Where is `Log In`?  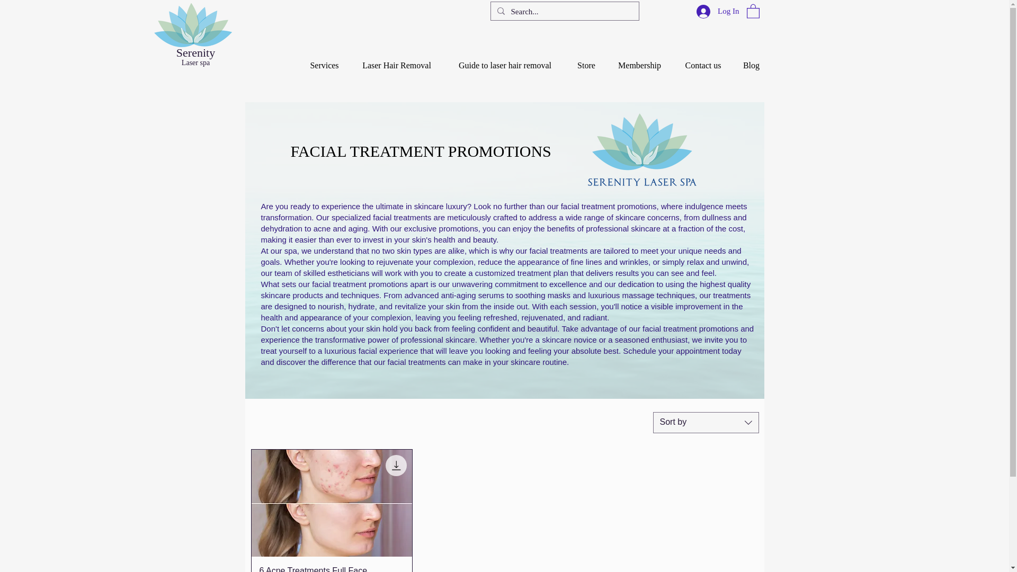 Log In is located at coordinates (718, 11).